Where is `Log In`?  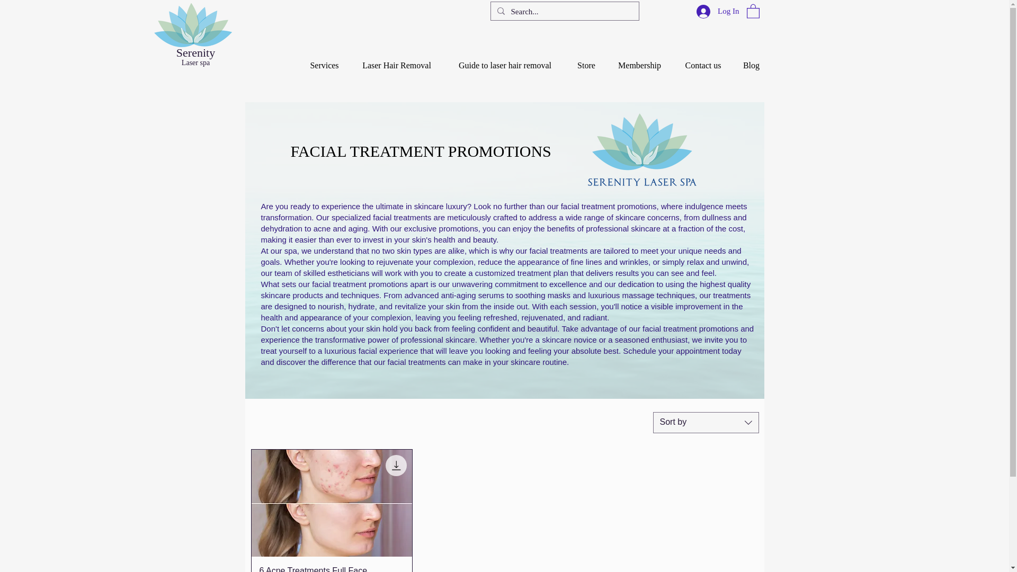 Log In is located at coordinates (718, 11).